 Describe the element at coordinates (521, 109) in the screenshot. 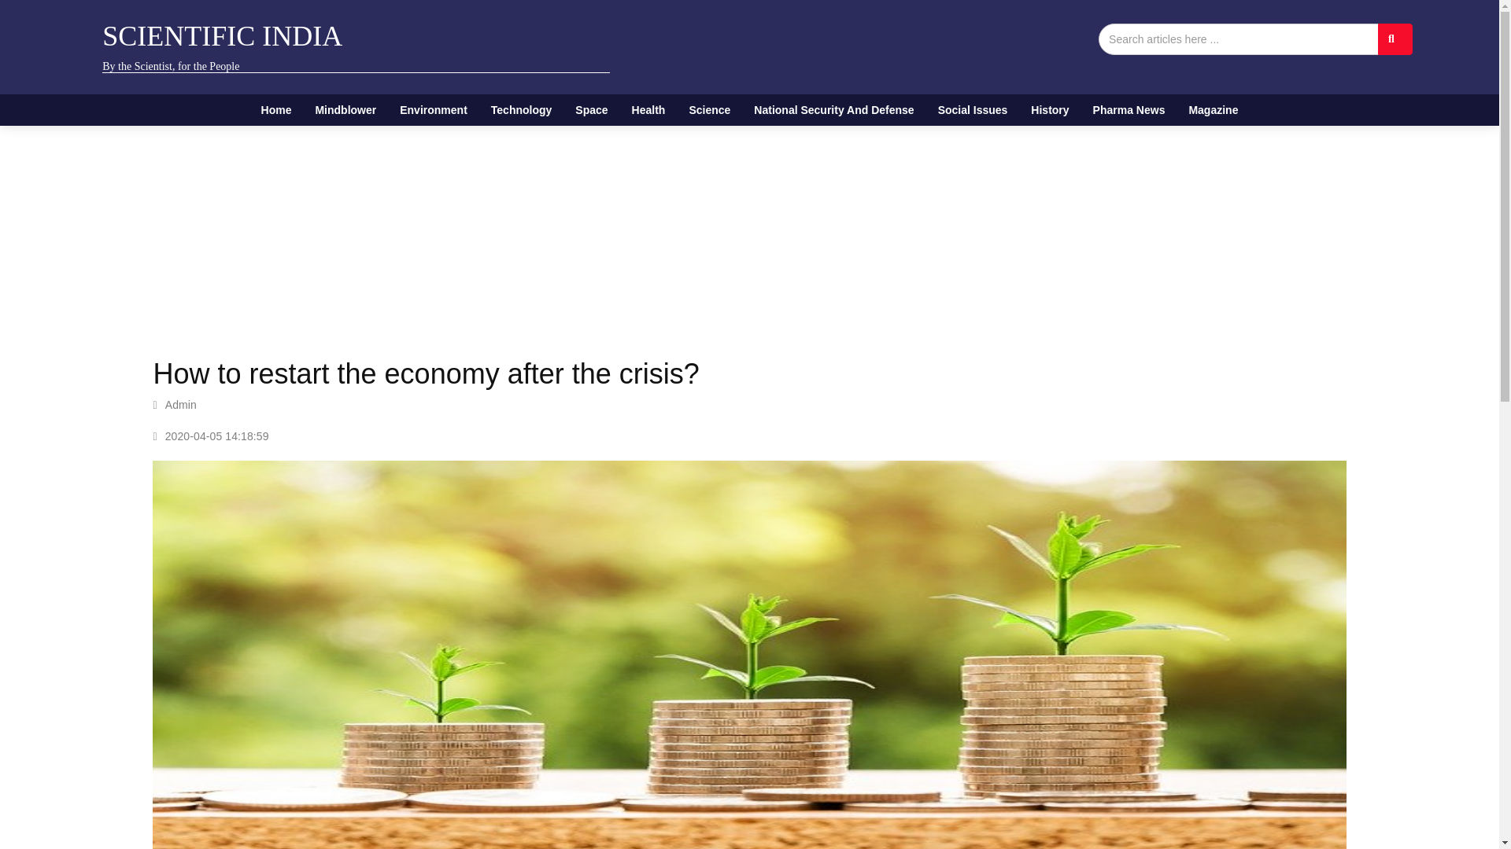

I see `Technology` at that location.